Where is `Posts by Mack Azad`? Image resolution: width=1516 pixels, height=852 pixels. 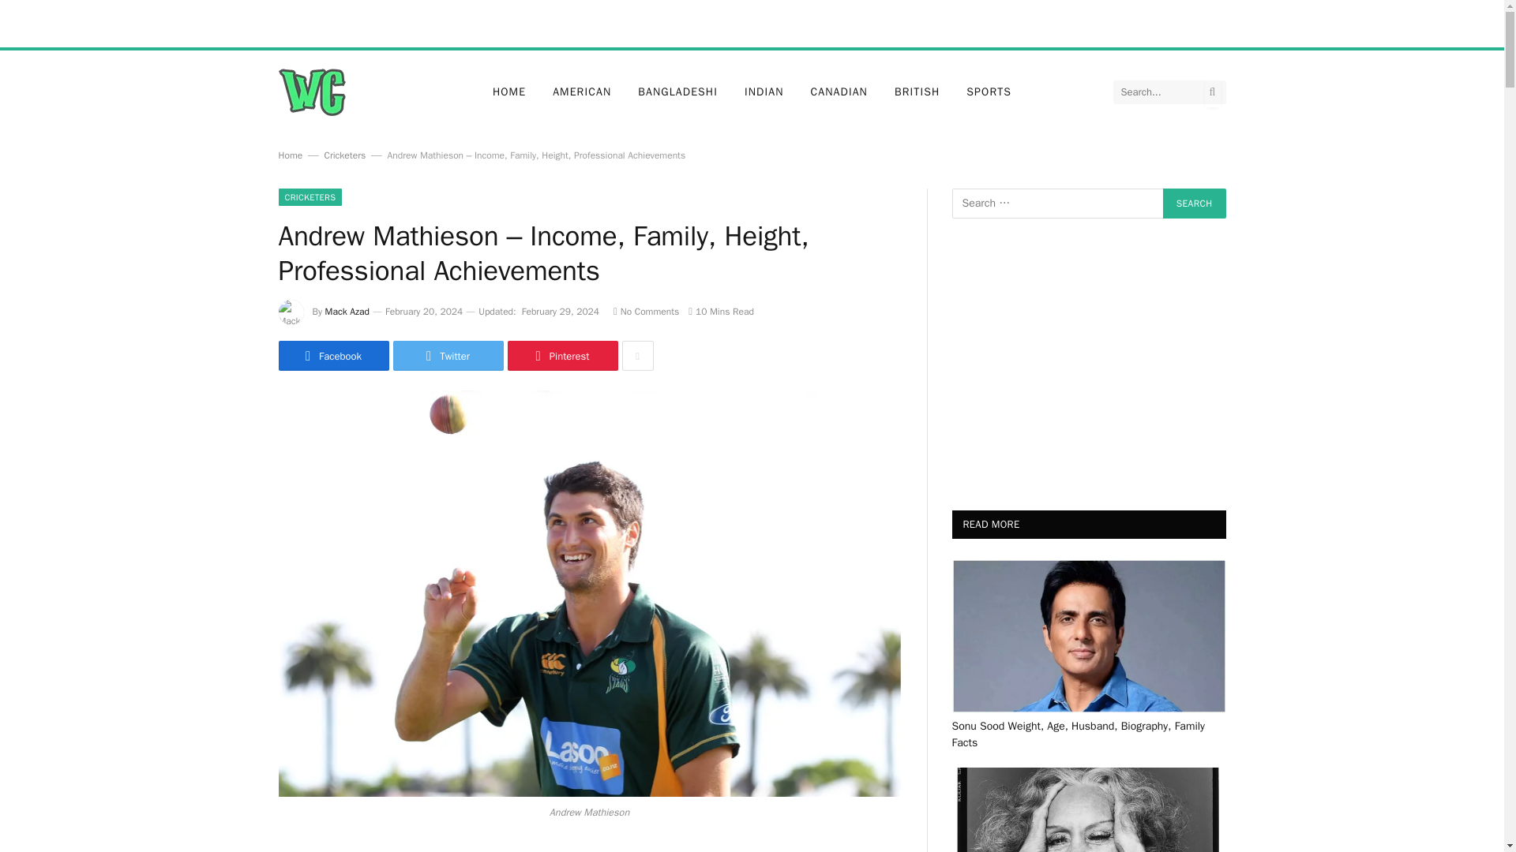 Posts by Mack Azad is located at coordinates (347, 311).